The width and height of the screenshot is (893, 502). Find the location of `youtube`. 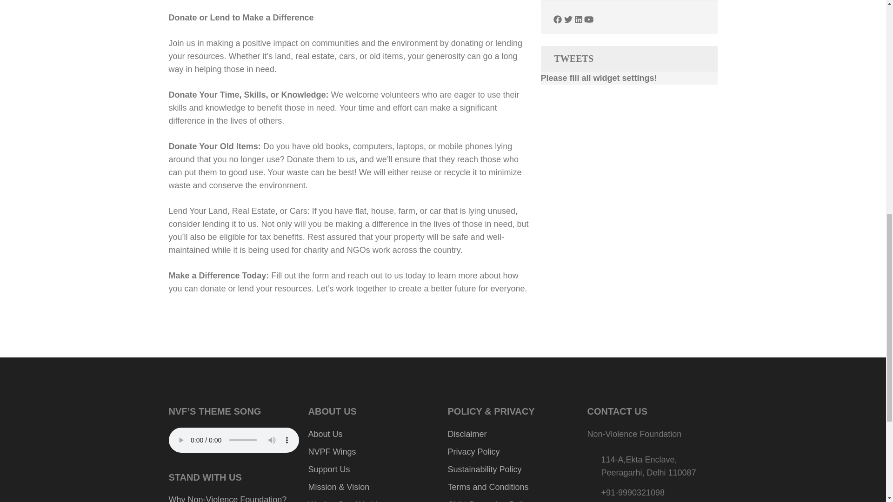

youtube is located at coordinates (589, 20).